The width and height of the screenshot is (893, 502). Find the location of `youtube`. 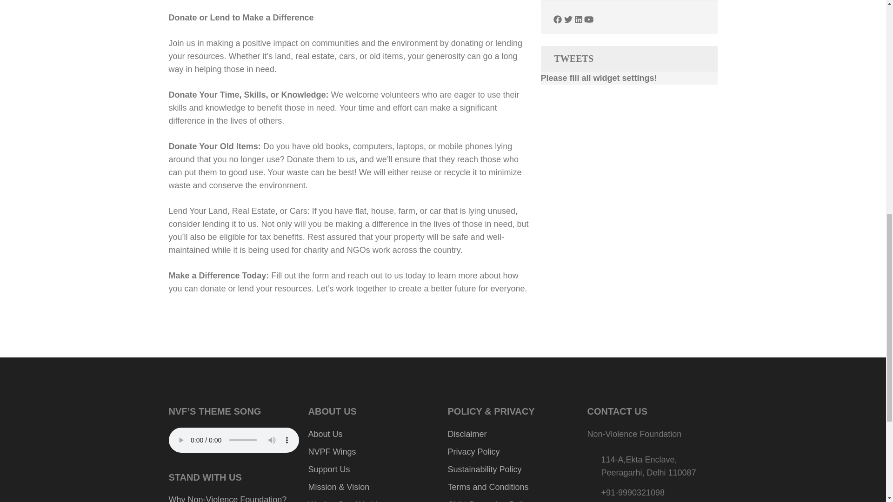

youtube is located at coordinates (589, 20).